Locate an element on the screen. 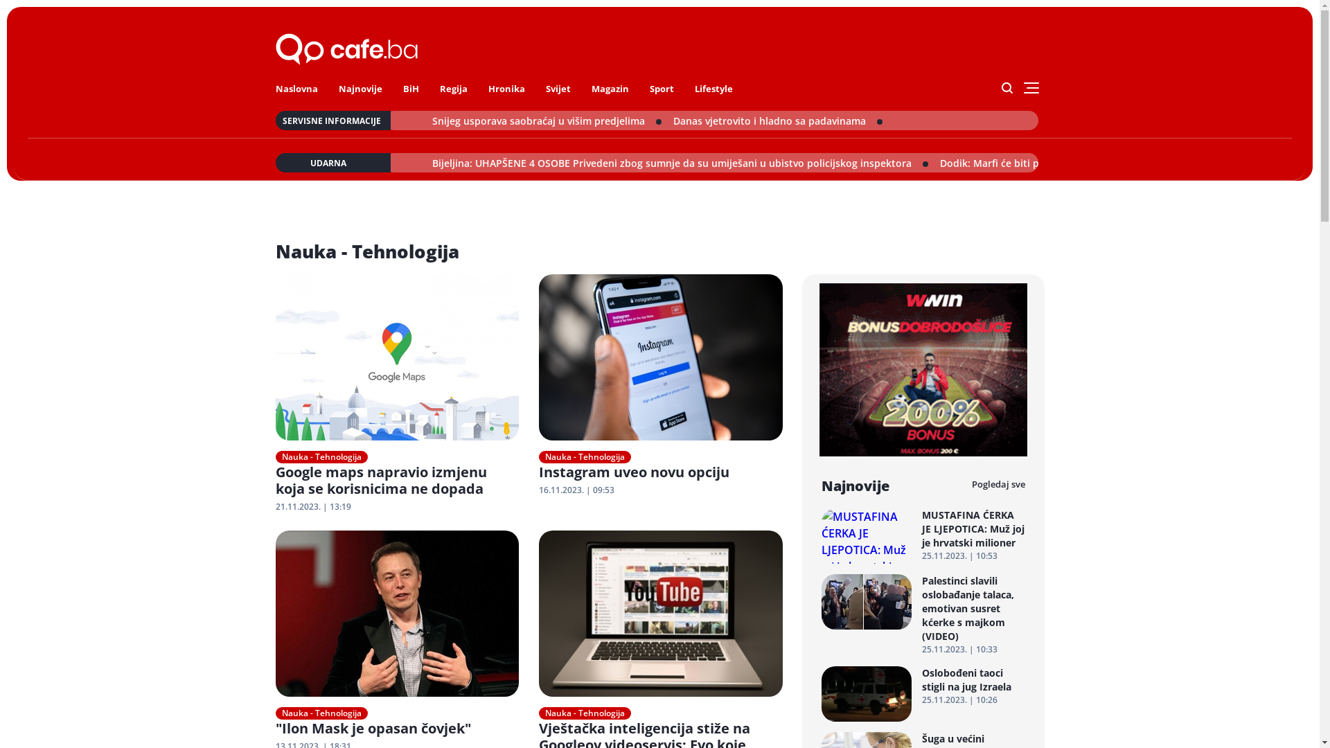 This screenshot has width=1330, height=748. Nauka - Tehnologija is located at coordinates (321, 713).